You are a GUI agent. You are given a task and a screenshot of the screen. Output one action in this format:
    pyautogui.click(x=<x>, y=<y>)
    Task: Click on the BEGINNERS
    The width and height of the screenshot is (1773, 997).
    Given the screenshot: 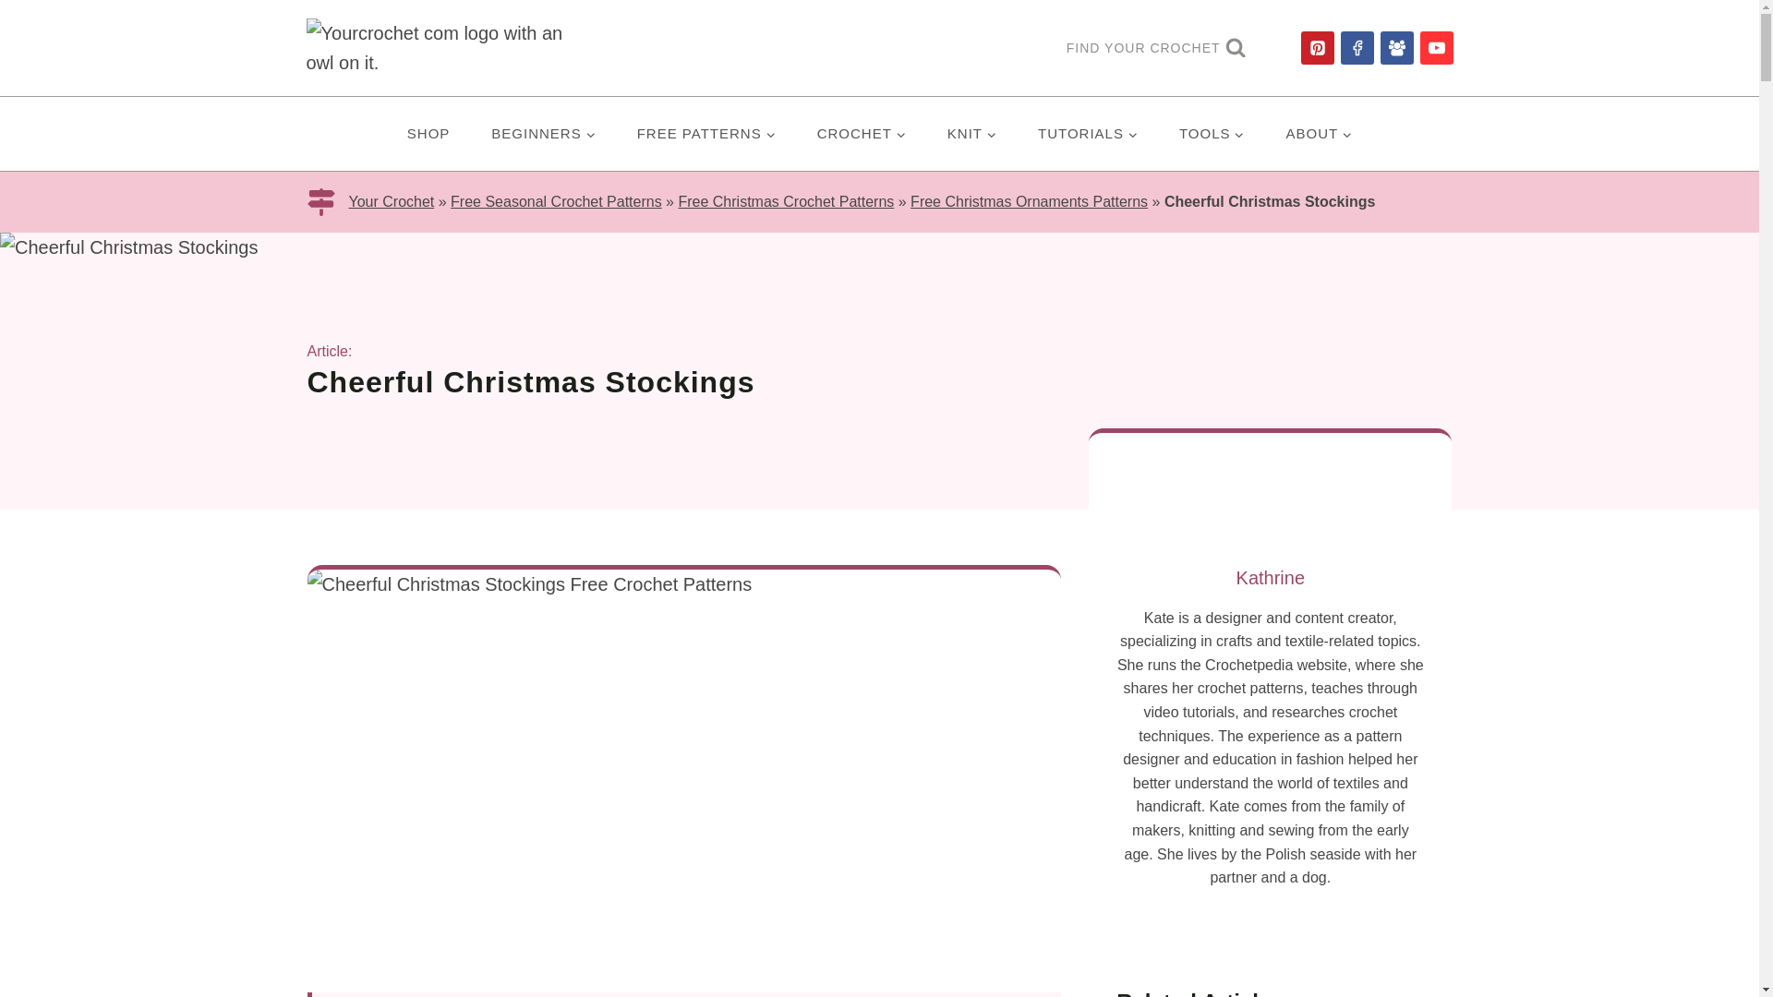 What is the action you would take?
    pyautogui.click(x=543, y=133)
    